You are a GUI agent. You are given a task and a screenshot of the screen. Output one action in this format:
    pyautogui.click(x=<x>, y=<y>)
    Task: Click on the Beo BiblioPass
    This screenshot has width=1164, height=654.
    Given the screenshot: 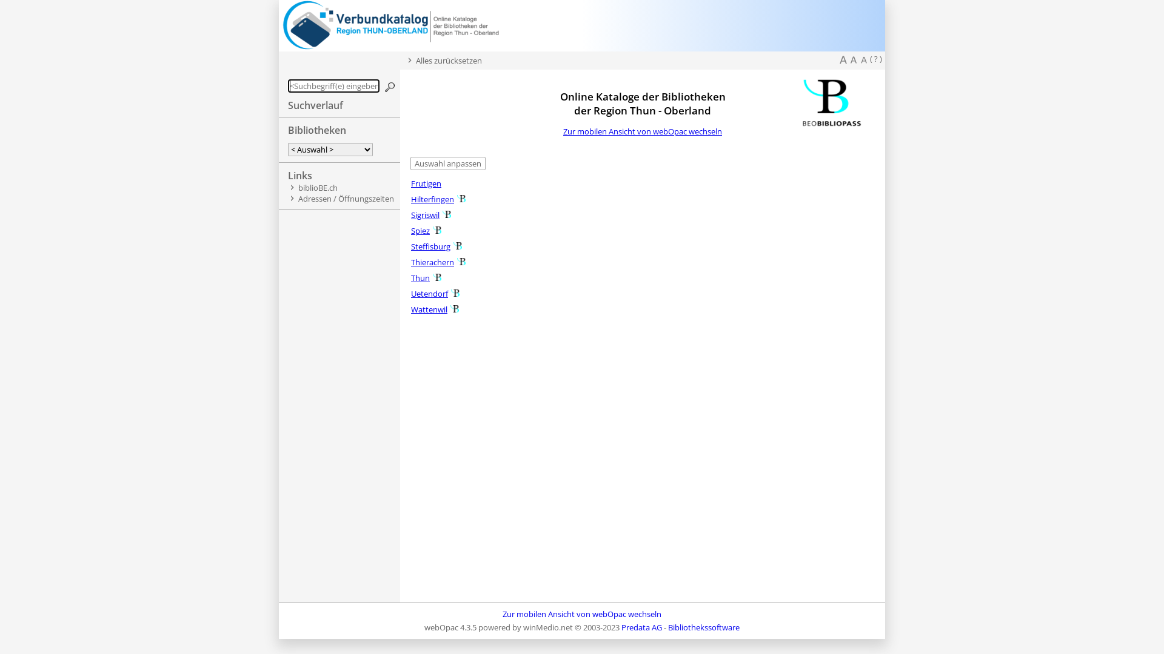 What is the action you would take?
    pyautogui.click(x=458, y=246)
    